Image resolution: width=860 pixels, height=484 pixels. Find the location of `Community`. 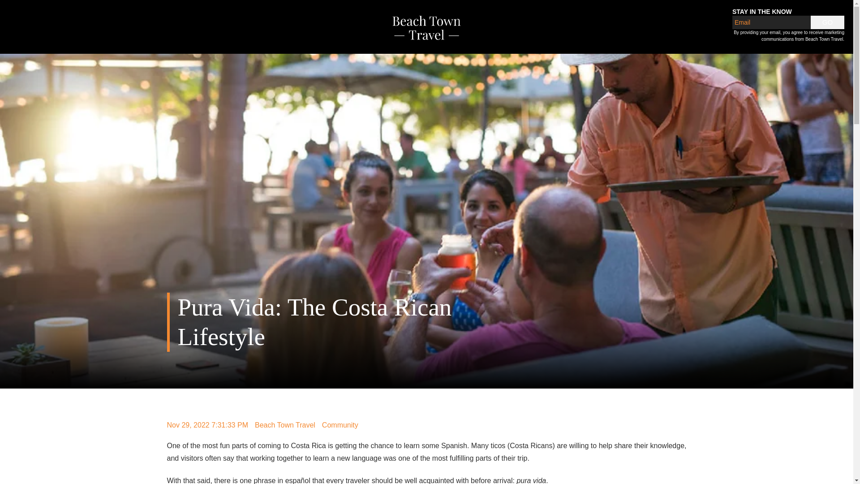

Community is located at coordinates (340, 425).